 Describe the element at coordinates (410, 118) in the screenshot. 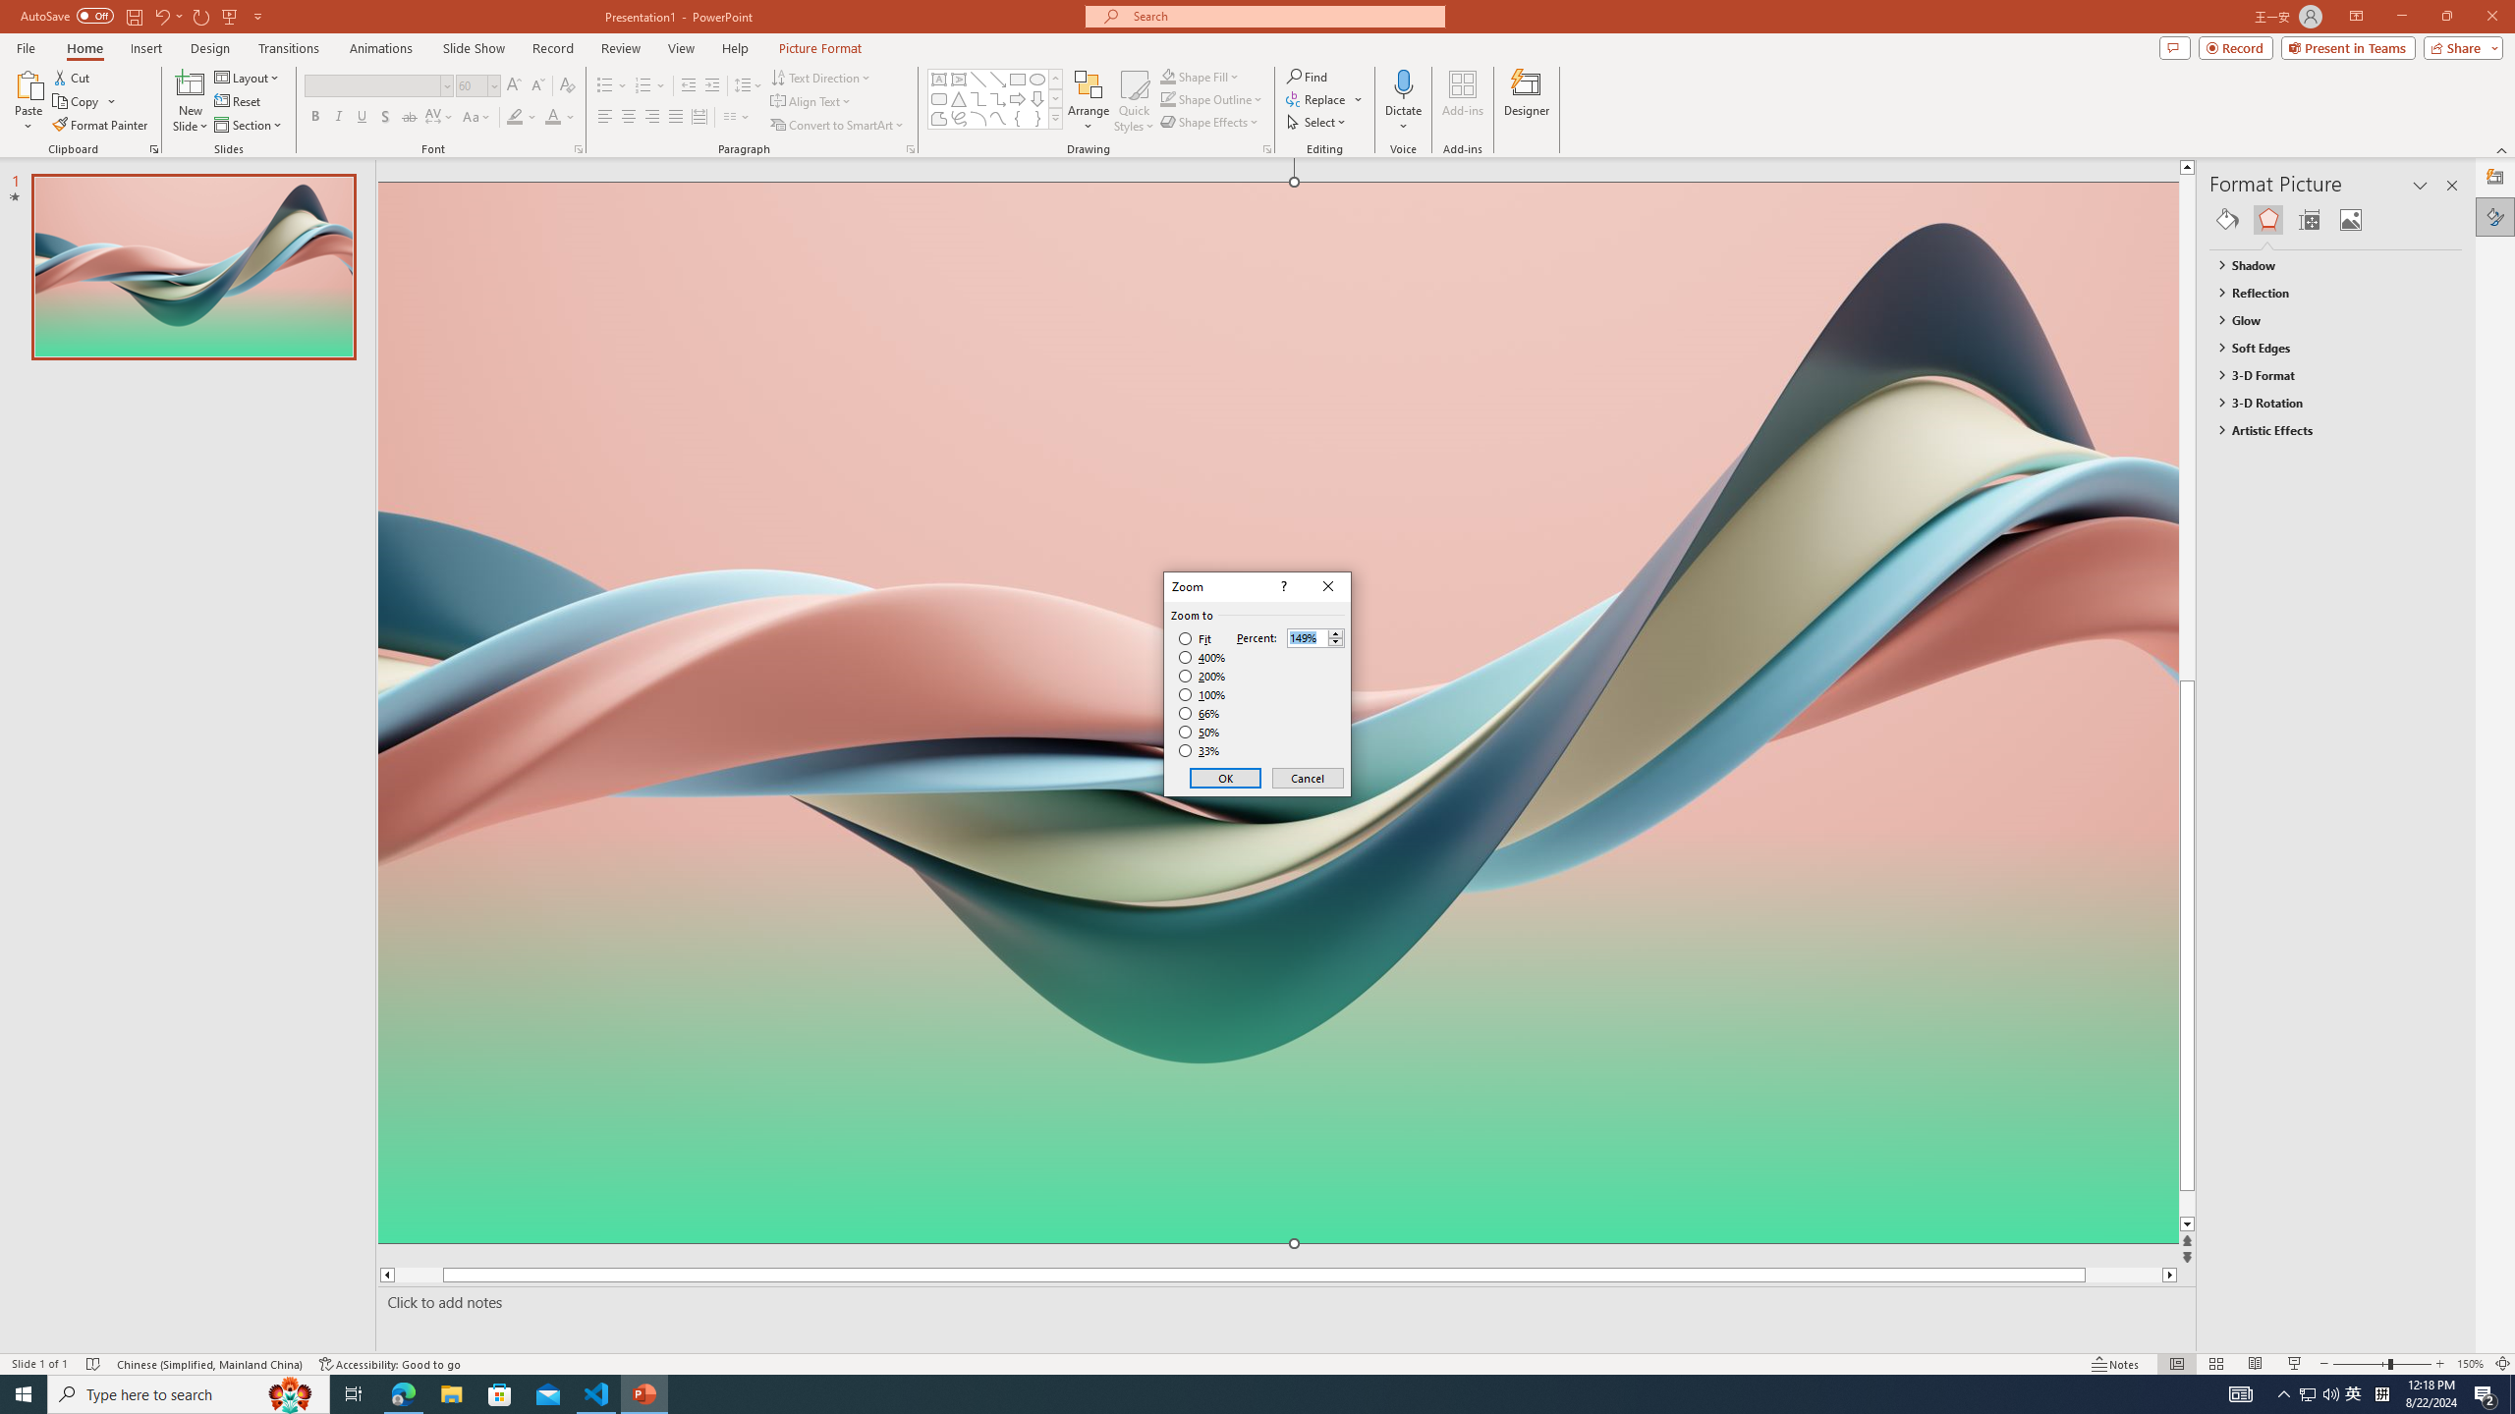

I see `Strikethrough` at that location.